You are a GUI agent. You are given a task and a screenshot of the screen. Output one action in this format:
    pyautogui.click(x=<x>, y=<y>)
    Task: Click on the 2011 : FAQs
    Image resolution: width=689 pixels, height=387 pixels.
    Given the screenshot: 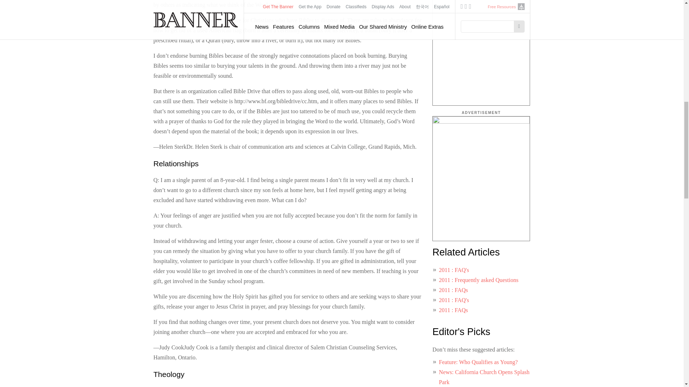 What is the action you would take?
    pyautogui.click(x=453, y=310)
    